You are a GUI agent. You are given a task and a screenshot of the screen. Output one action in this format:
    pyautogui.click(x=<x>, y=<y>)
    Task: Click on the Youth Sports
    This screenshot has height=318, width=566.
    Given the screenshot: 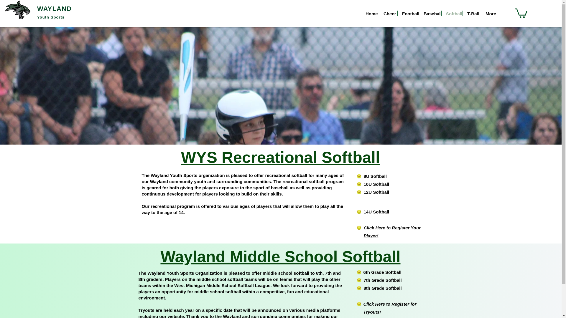 What is the action you would take?
    pyautogui.click(x=51, y=17)
    